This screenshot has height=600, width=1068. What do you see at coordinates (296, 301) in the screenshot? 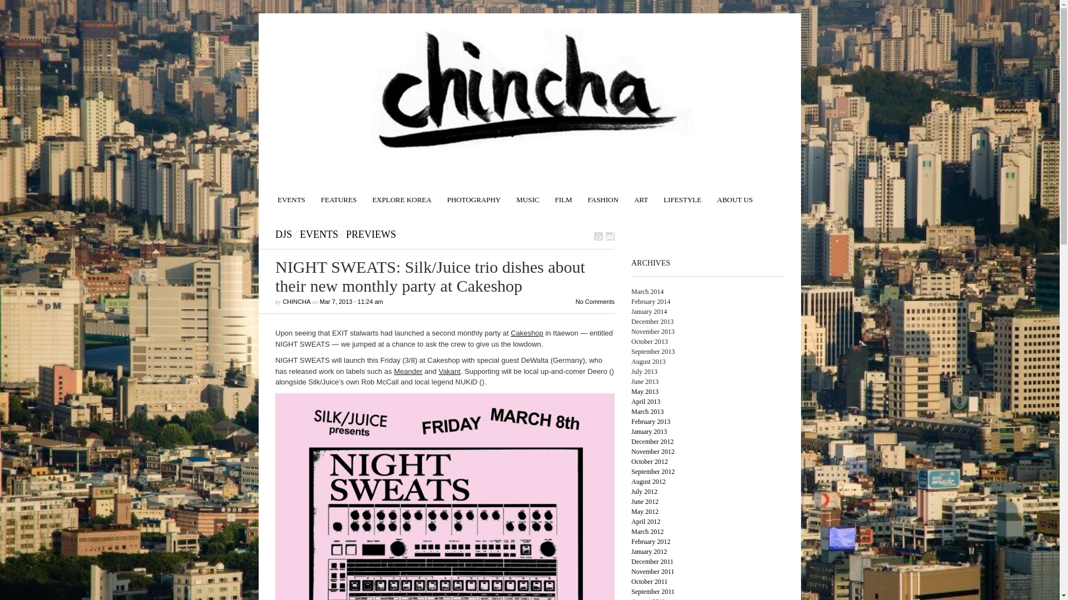
I see `CHINCHA` at bounding box center [296, 301].